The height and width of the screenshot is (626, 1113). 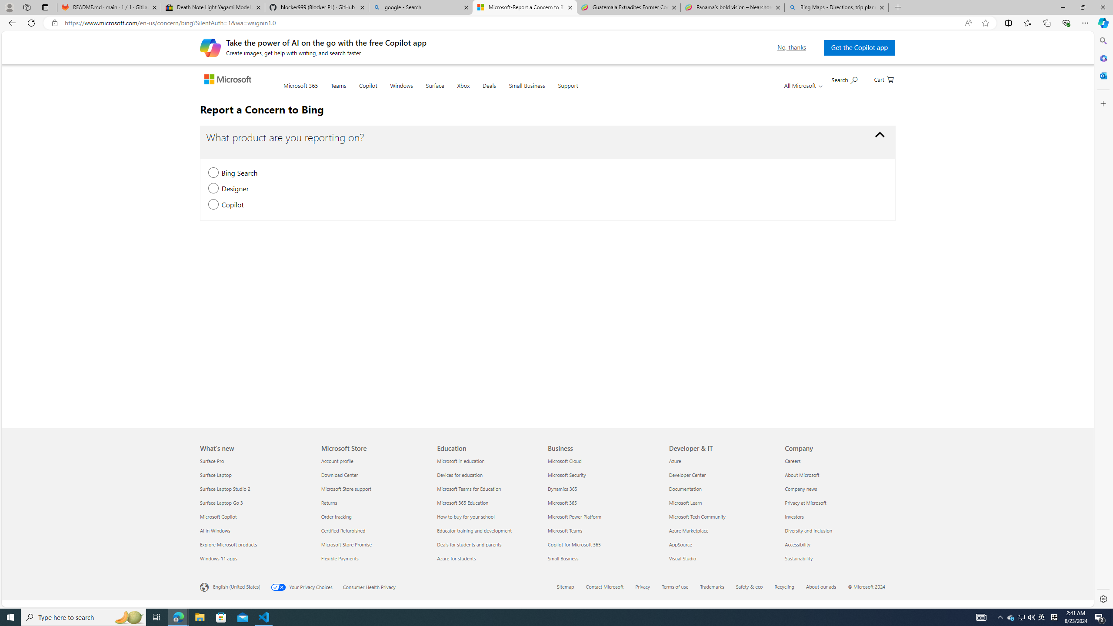 I want to click on Dynamics 365, so click(x=603, y=489).